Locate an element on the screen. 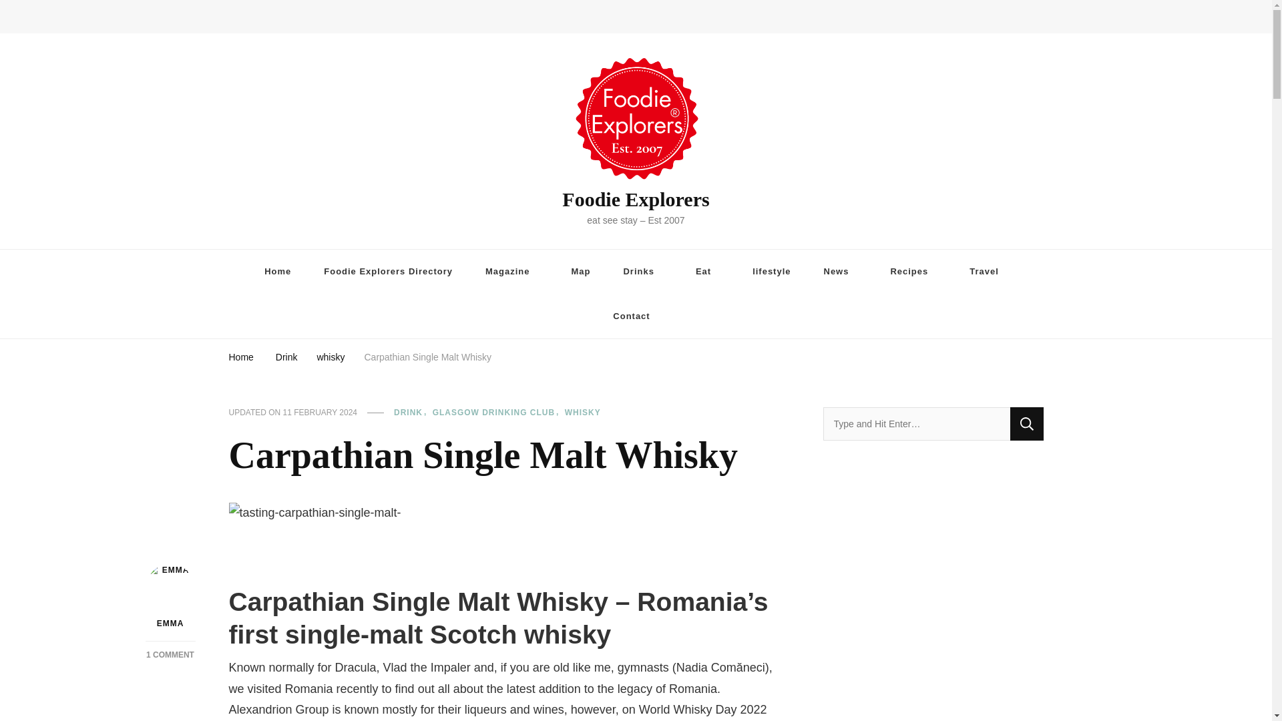  lifestyle is located at coordinates (771, 271).